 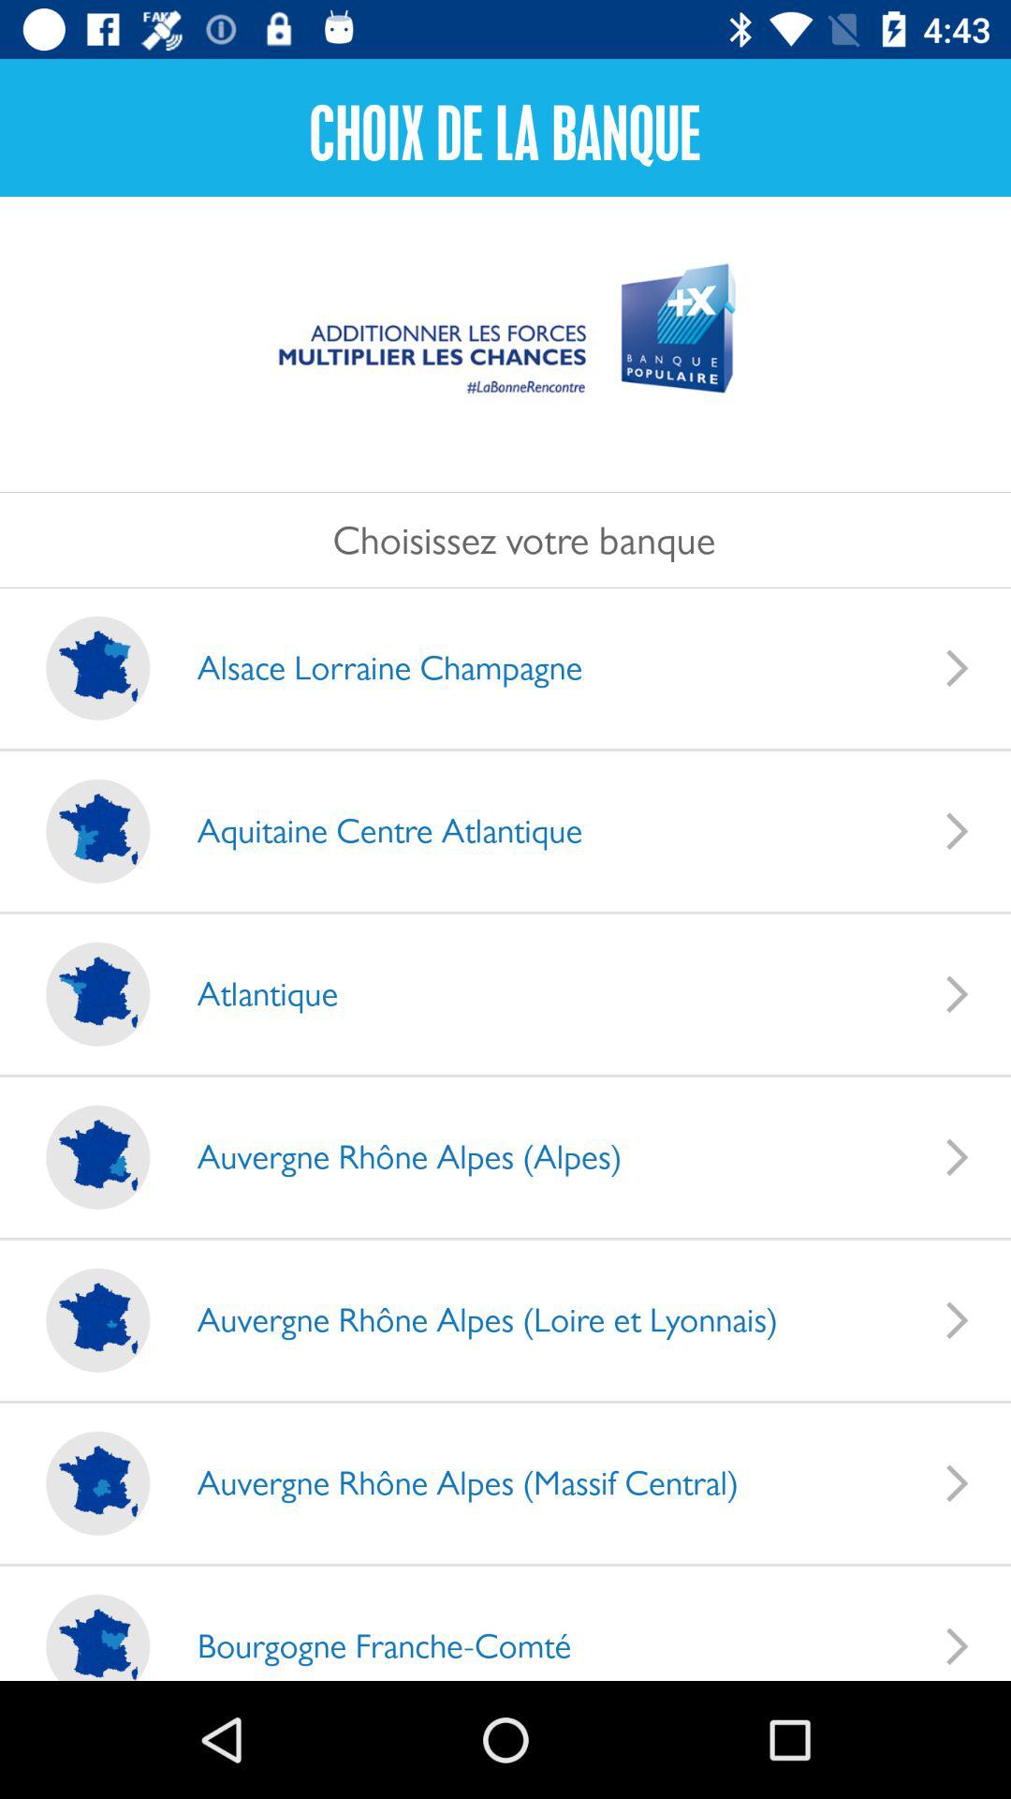 What do you see at coordinates (371, 667) in the screenshot?
I see `swipe until the alsace lorraine champagne icon` at bounding box center [371, 667].